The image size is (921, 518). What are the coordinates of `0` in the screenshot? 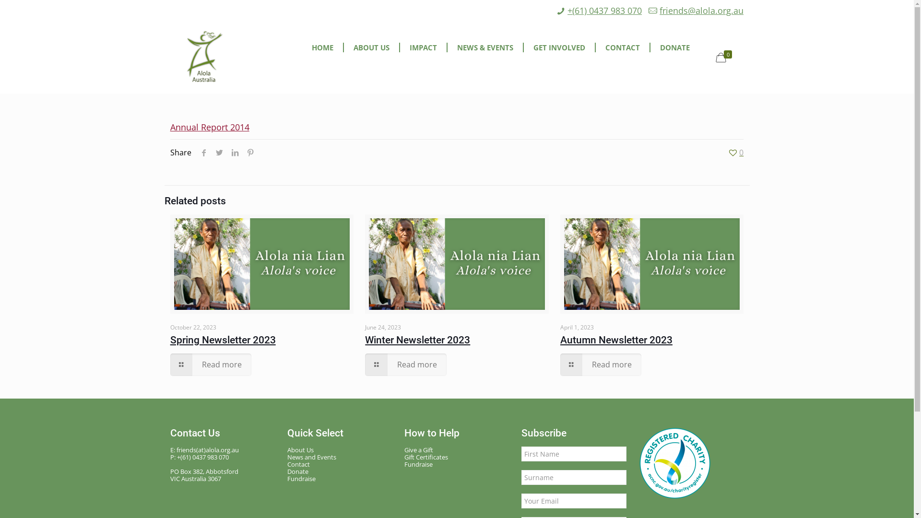 It's located at (725, 58).